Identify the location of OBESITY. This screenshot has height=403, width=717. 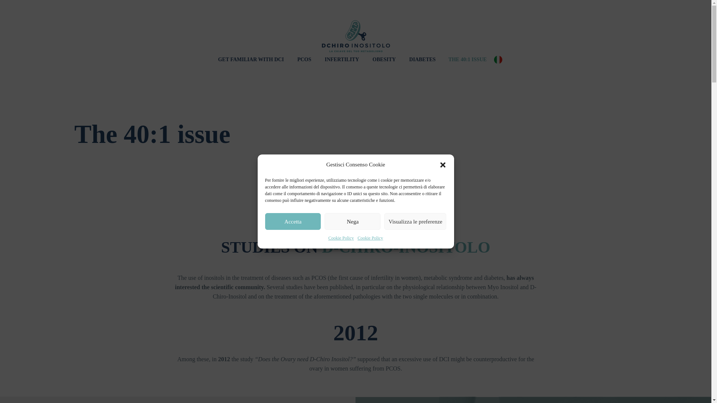
(384, 59).